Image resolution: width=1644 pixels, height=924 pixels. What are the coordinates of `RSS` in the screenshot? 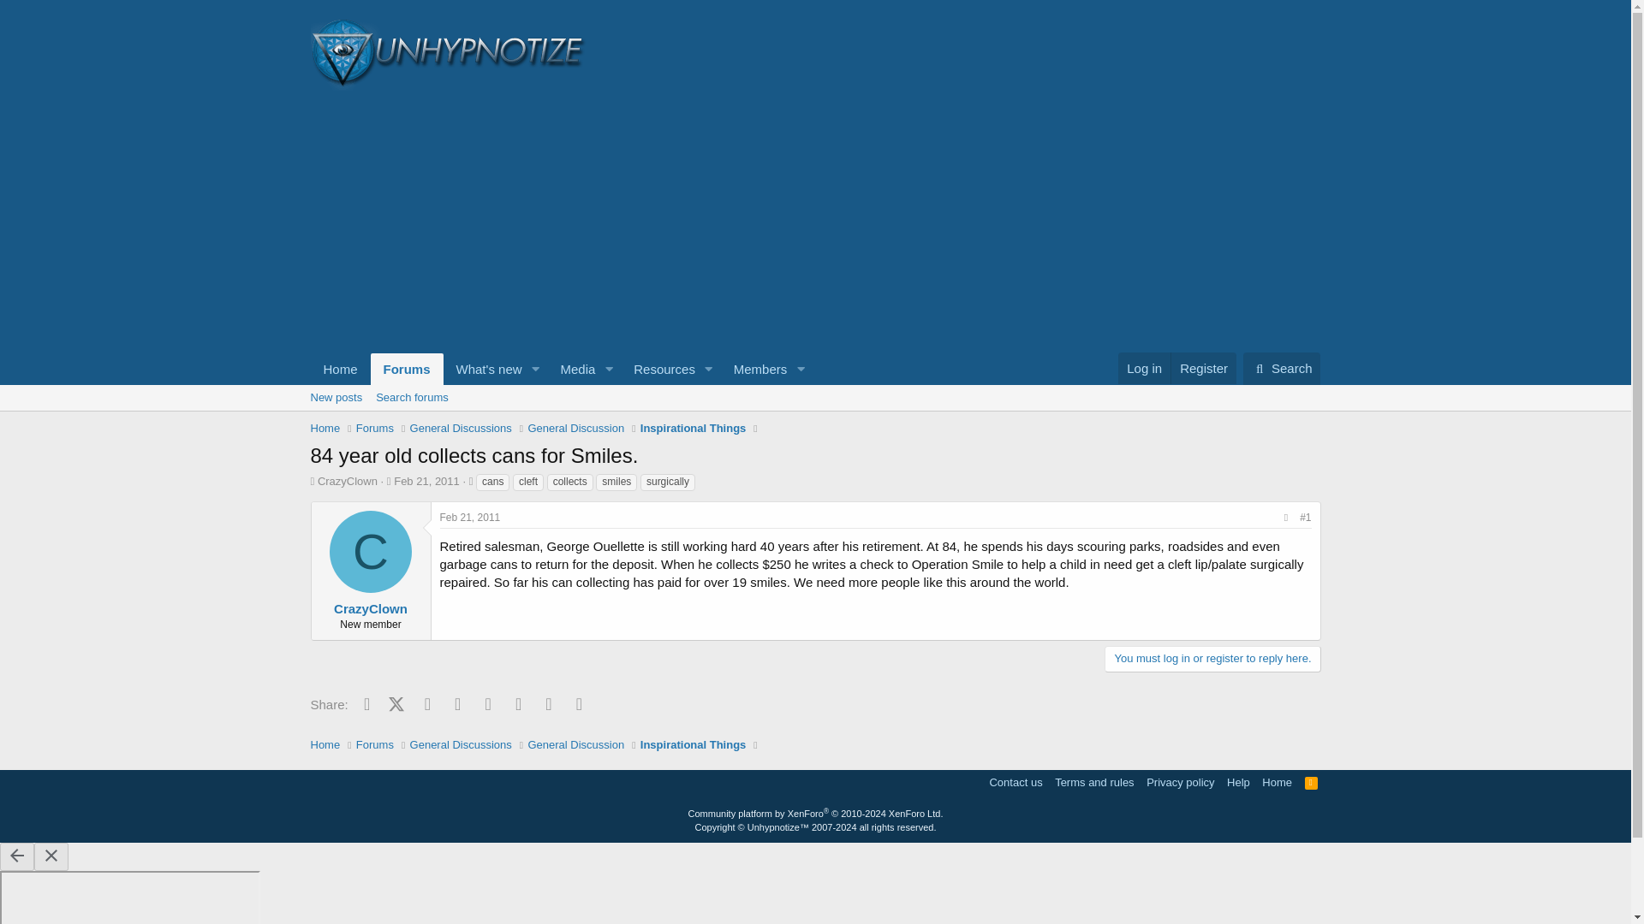 It's located at (1312, 782).